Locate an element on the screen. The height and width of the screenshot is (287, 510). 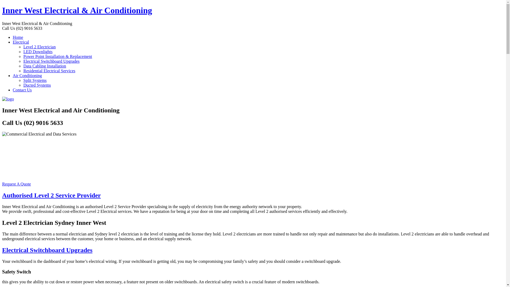
Power Point Installation & Replacement is located at coordinates (58, 56).